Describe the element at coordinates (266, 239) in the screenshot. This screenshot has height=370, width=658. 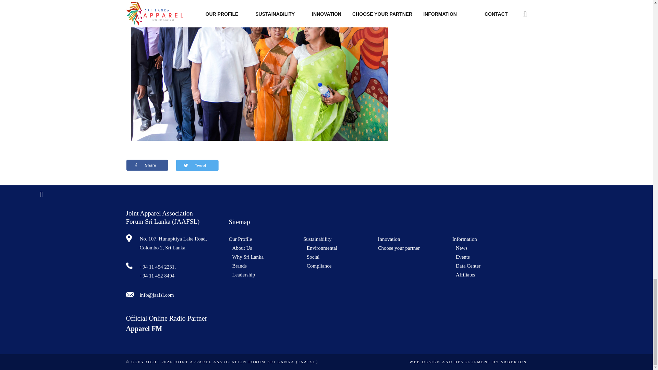
I see `Our Profile` at that location.